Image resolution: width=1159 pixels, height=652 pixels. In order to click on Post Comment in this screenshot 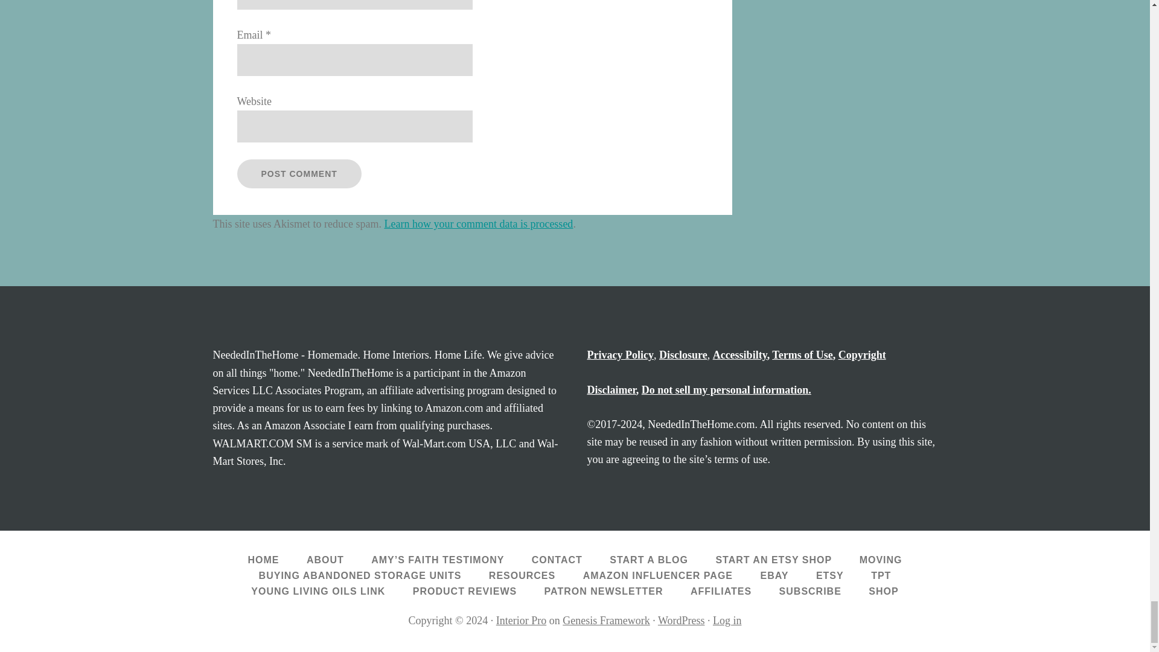, I will do `click(298, 174)`.